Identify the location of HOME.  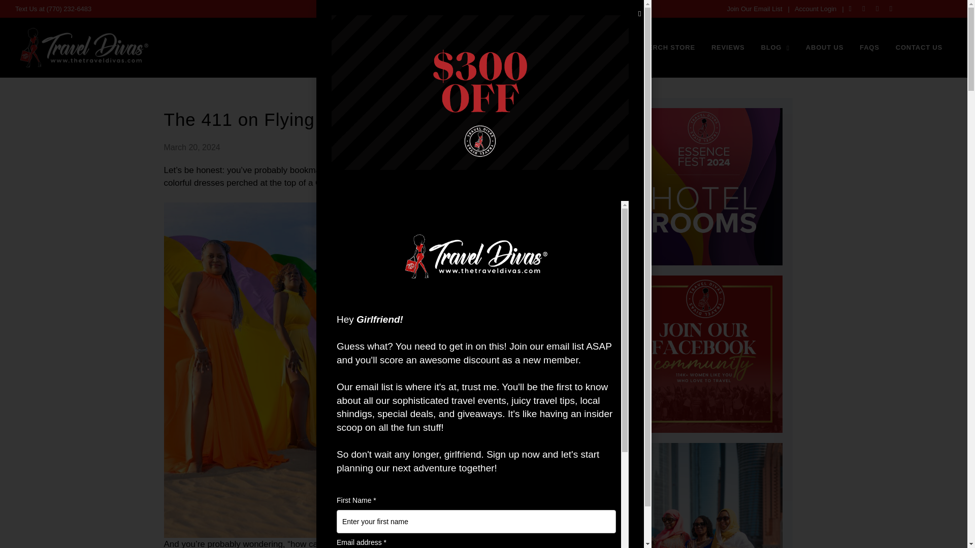
(479, 17).